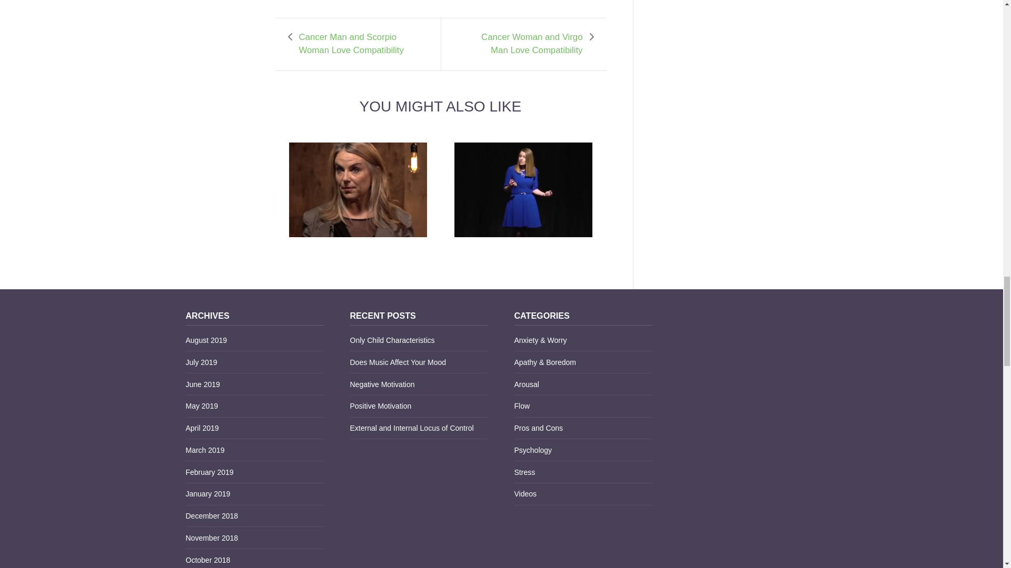 This screenshot has height=568, width=1011. I want to click on Next, so click(526, 44).